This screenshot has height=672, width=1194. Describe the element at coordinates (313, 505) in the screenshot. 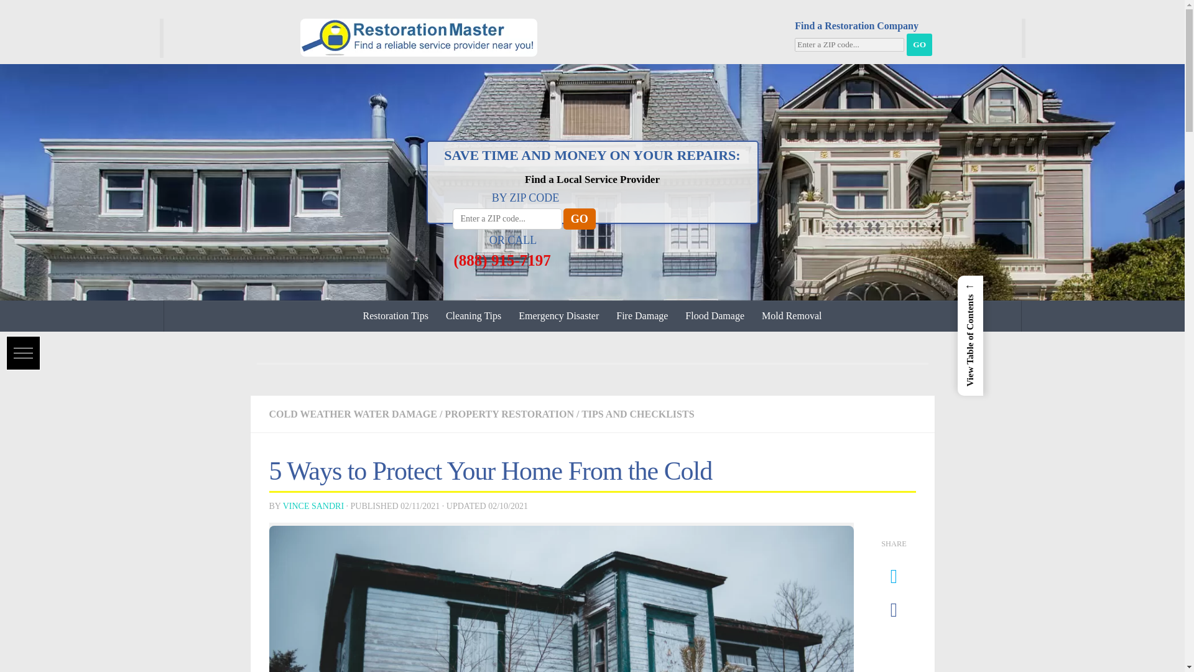

I see `Posts by Vince Sandri` at that location.